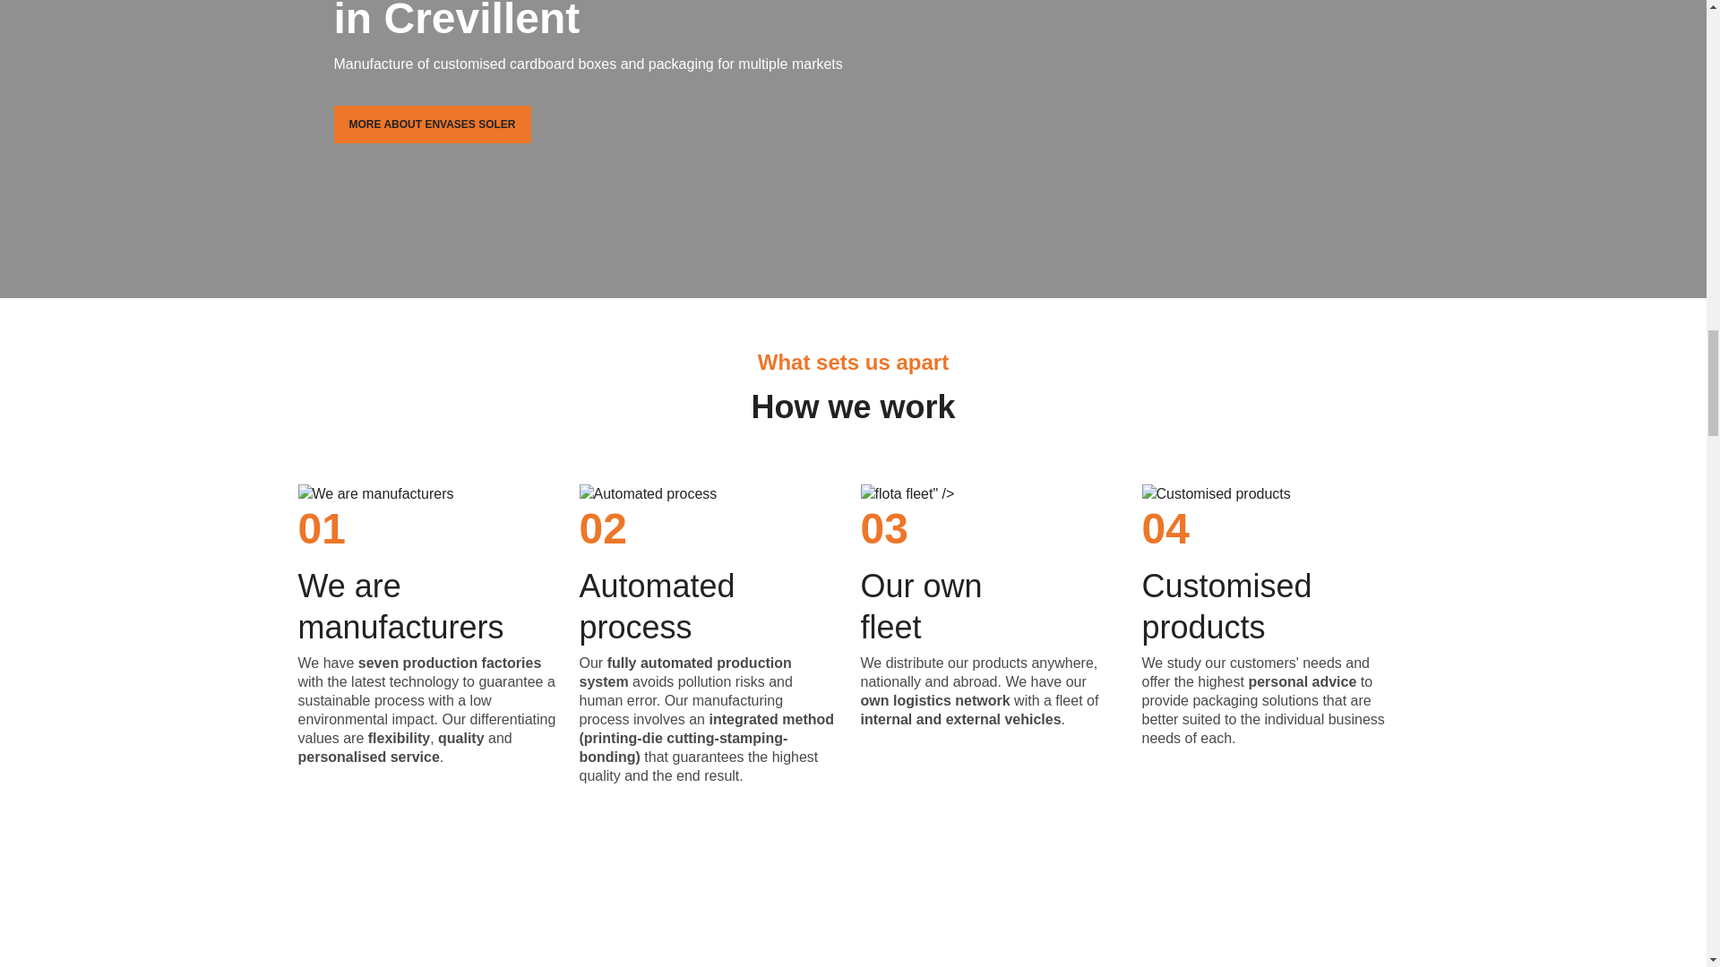  Describe the element at coordinates (375, 494) in the screenshot. I see `Main page 1` at that location.